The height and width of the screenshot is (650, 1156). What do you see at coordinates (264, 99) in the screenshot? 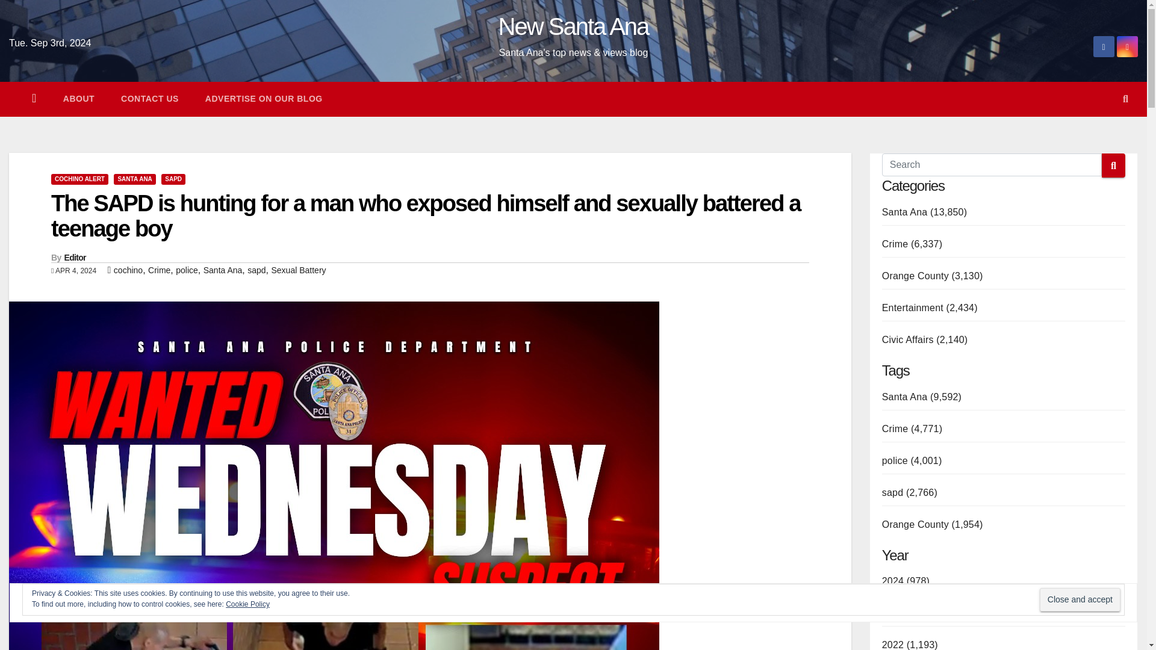
I see `ADVERTISE ON OUR BLOG` at bounding box center [264, 99].